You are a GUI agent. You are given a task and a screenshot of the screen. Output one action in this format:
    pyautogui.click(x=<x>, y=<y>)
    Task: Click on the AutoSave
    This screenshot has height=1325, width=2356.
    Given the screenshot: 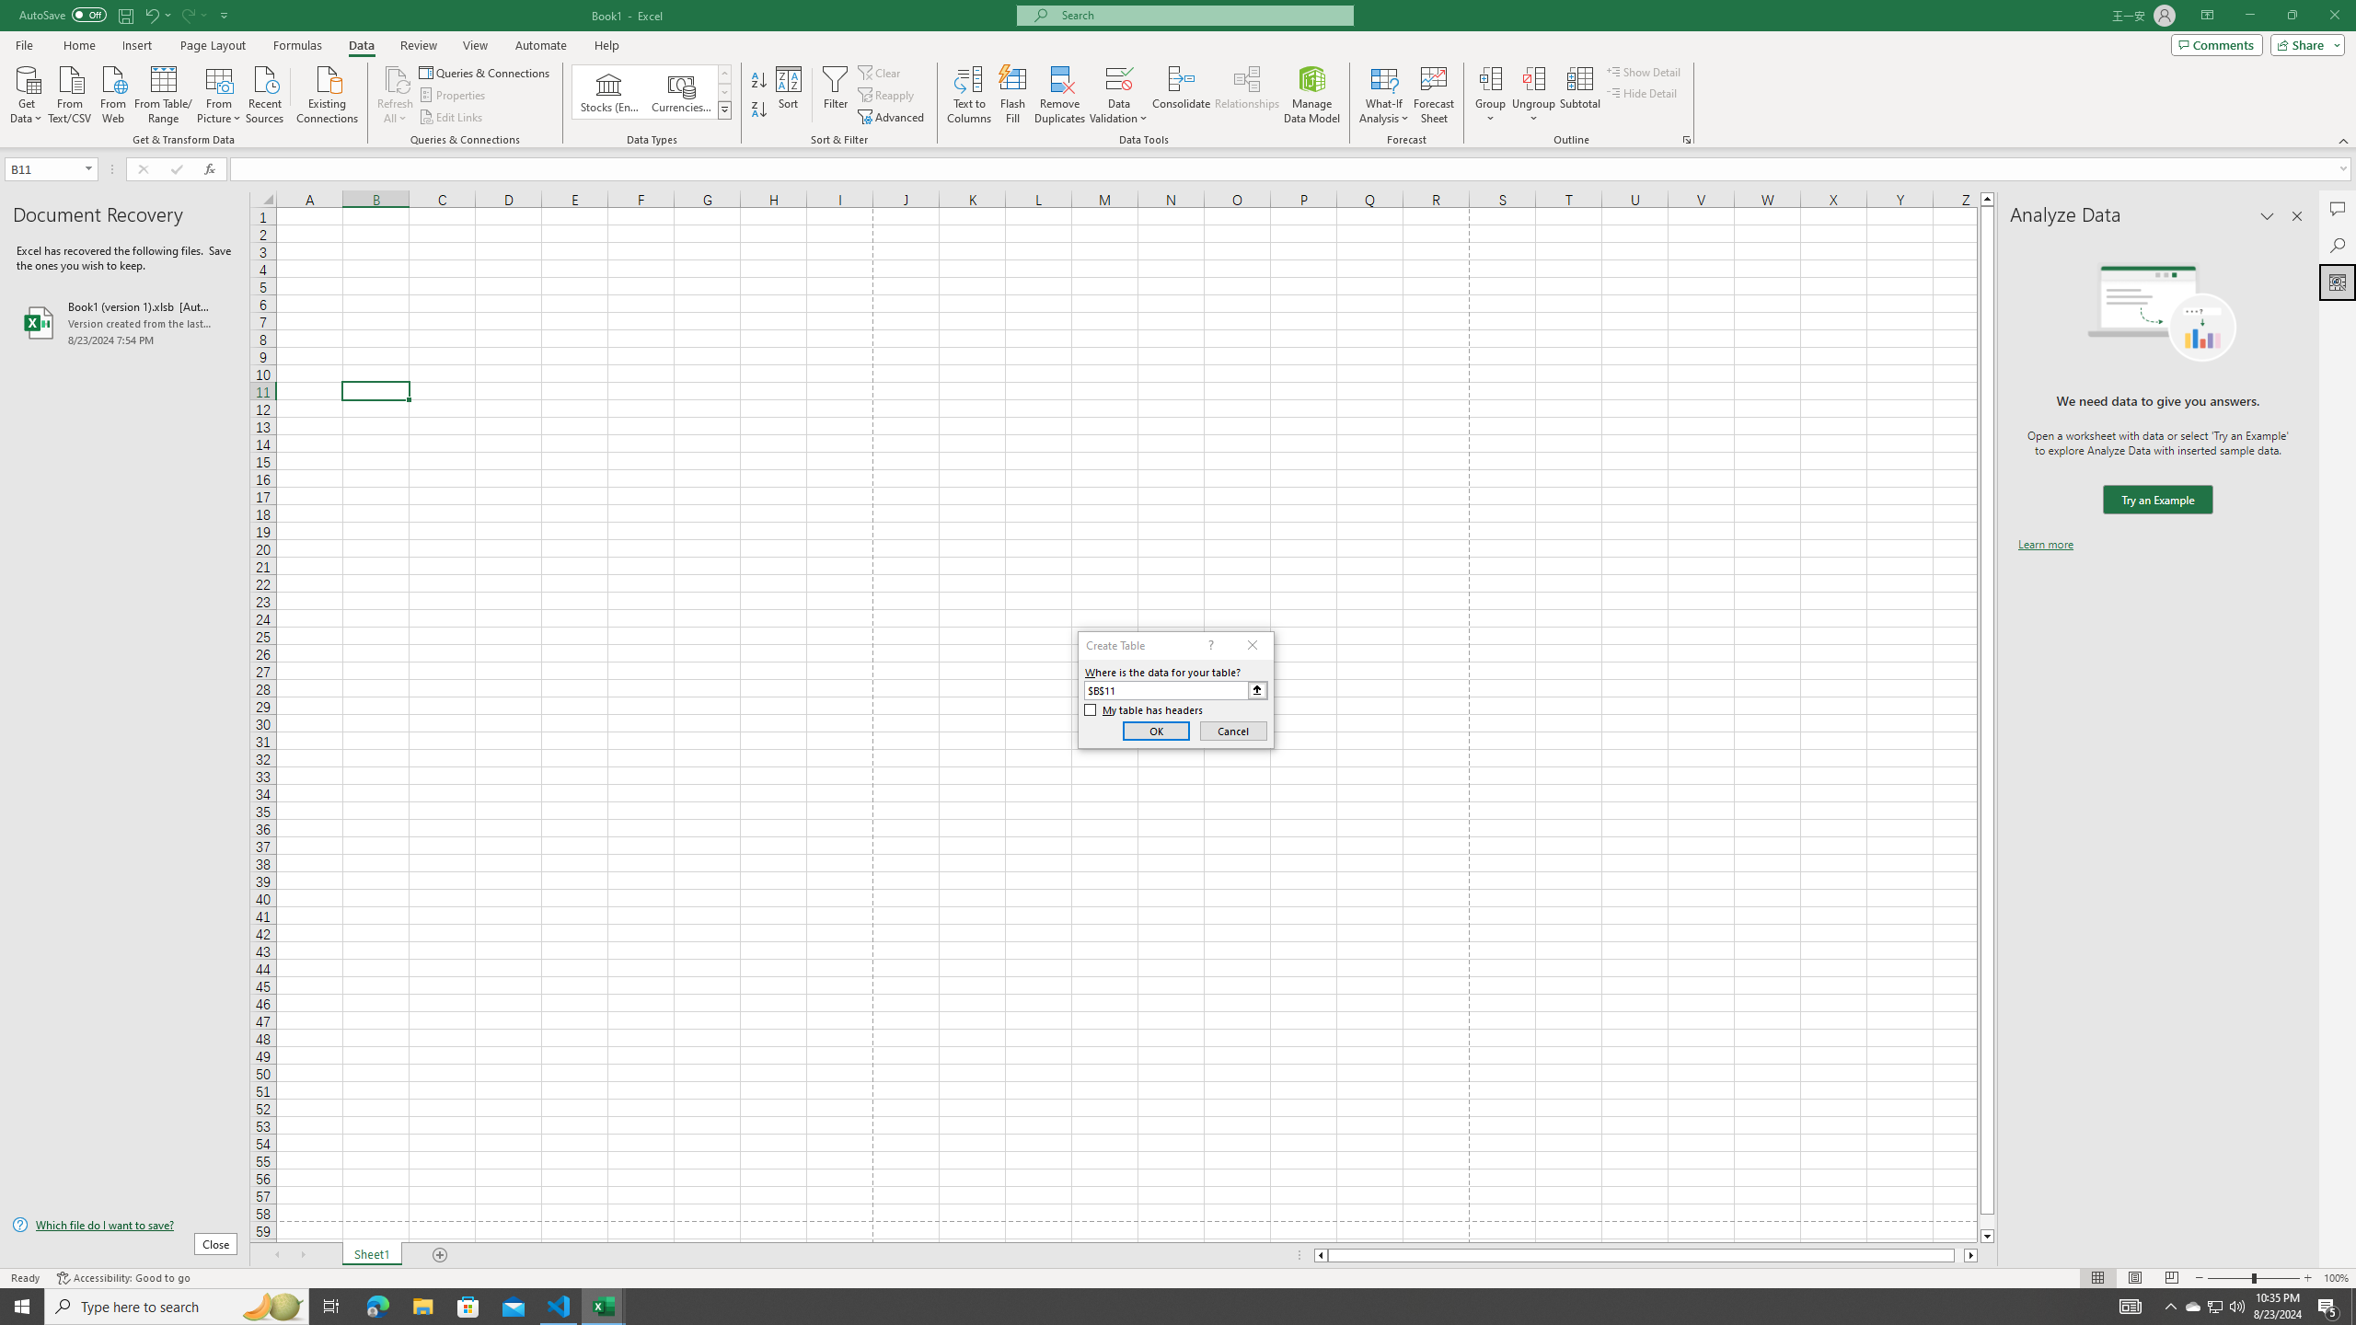 What is the action you would take?
    pyautogui.click(x=63, y=15)
    